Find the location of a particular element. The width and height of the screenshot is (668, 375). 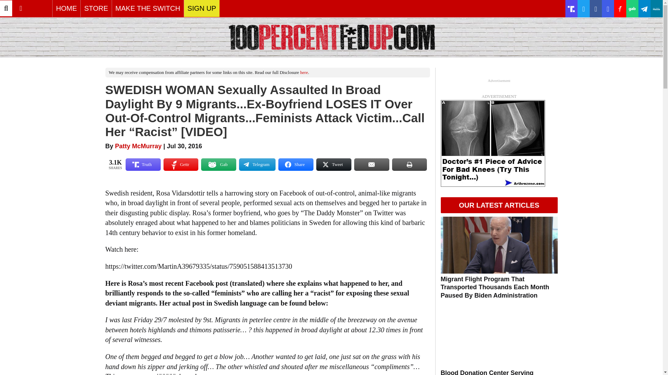

HOME is located at coordinates (66, 8).